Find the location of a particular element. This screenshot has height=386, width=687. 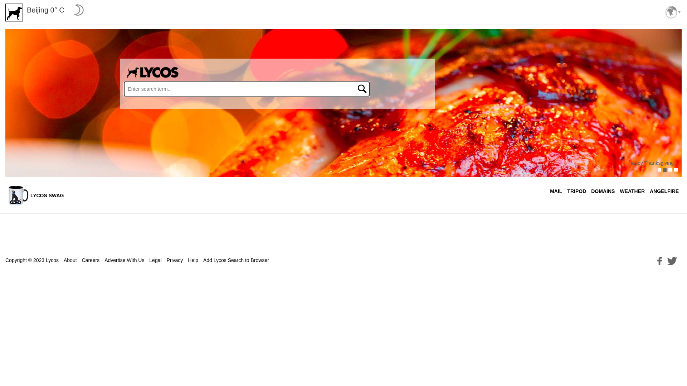

MAIL is located at coordinates (556, 191).